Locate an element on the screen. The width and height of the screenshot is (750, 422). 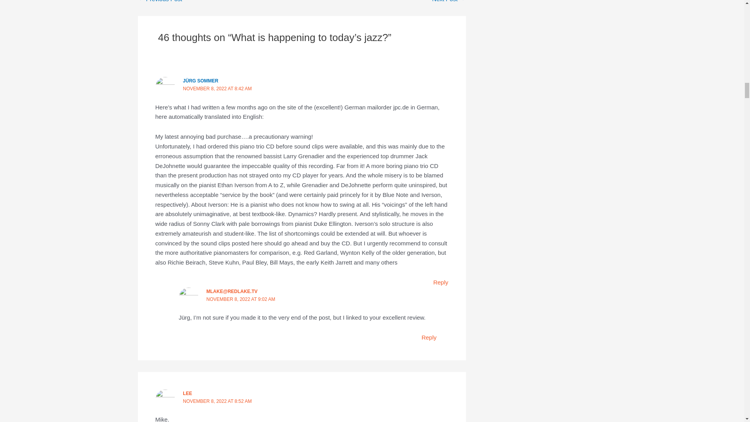
NOVEMBER 8, 2022 AT 8:42 AM is located at coordinates (217, 89).